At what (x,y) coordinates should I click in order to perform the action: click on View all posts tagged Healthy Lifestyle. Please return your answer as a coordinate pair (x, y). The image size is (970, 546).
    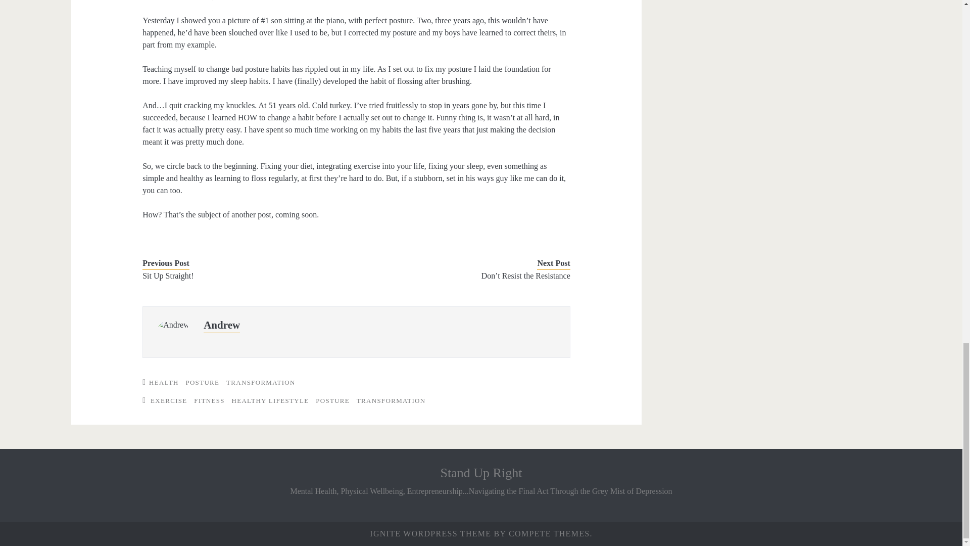
    Looking at the image, I should click on (270, 400).